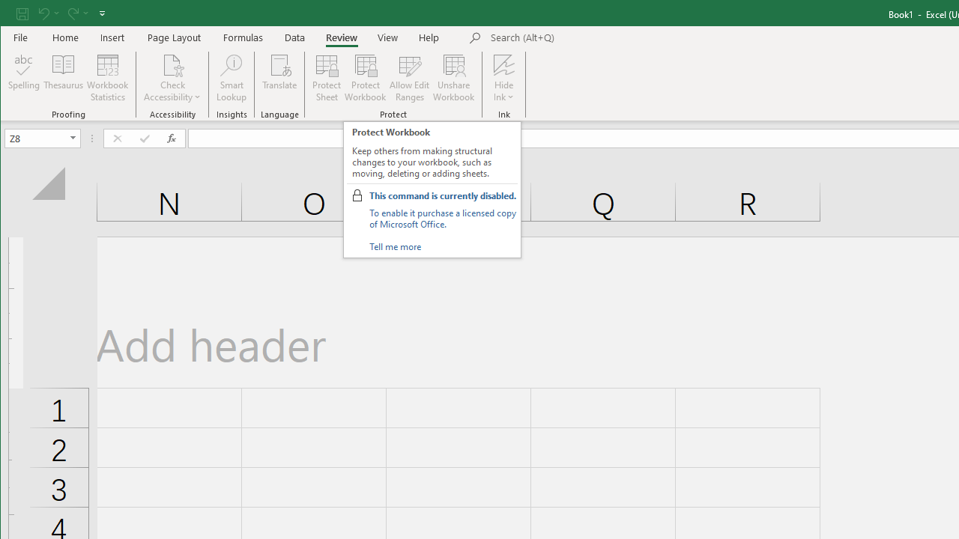  I want to click on Check Accessibility, so click(172, 78).